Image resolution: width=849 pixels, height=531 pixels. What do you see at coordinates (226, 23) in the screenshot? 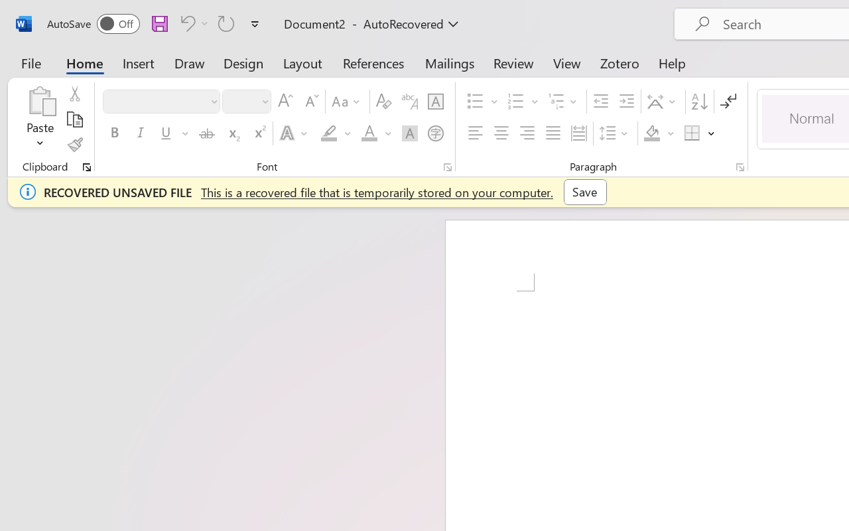
I see `Can't Repeat` at bounding box center [226, 23].